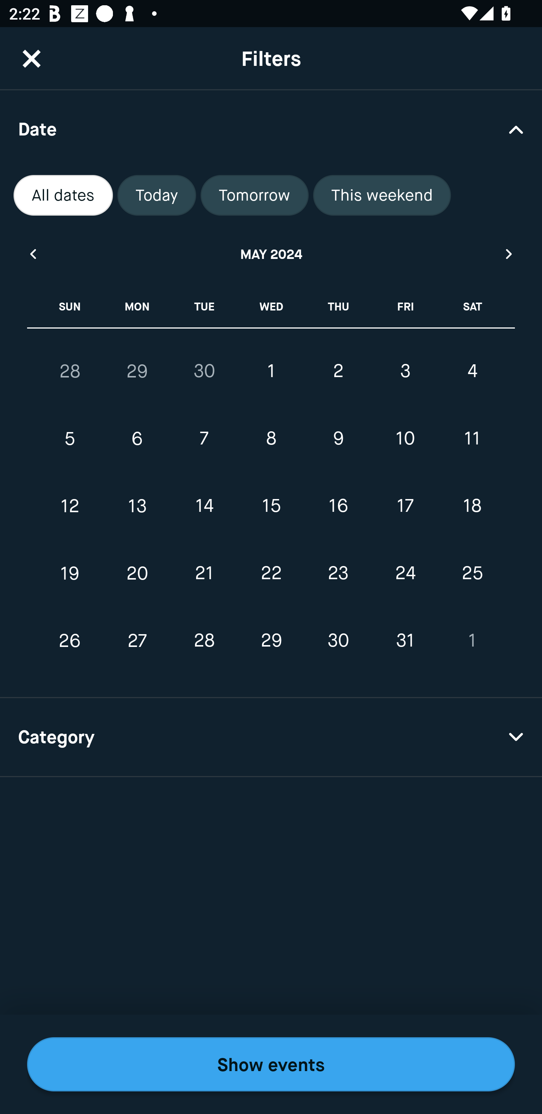 This screenshot has height=1114, width=542. Describe the element at coordinates (254, 195) in the screenshot. I see `Tomorrow` at that location.